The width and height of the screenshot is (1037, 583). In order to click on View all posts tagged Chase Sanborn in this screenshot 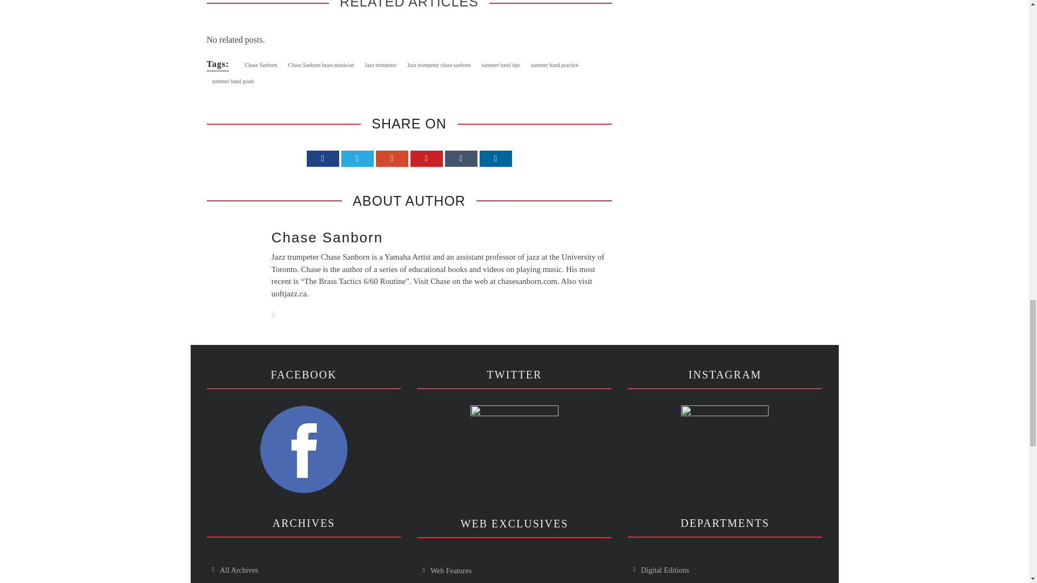, I will do `click(260, 65)`.